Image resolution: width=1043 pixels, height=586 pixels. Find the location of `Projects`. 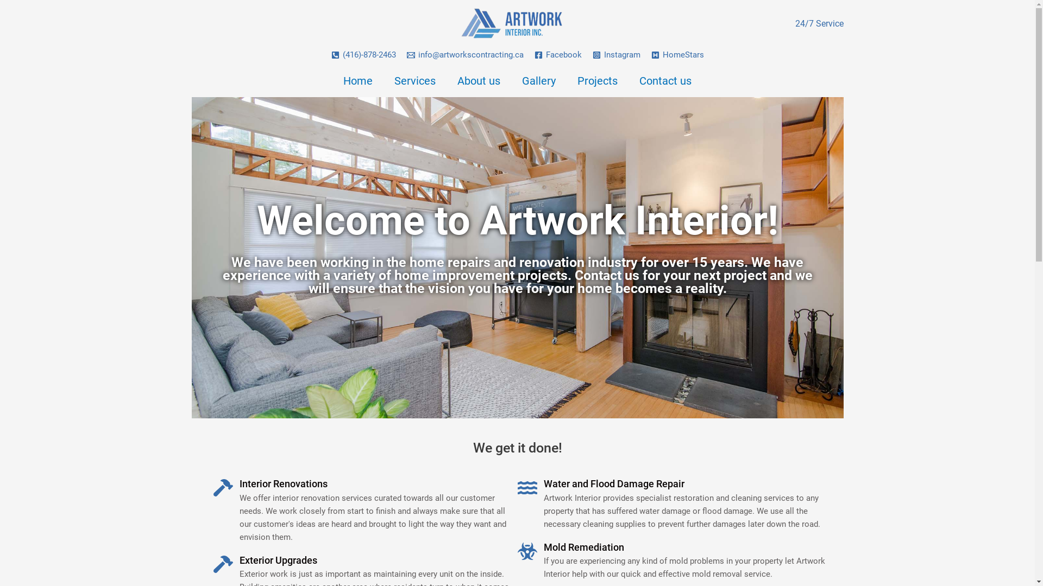

Projects is located at coordinates (598, 81).